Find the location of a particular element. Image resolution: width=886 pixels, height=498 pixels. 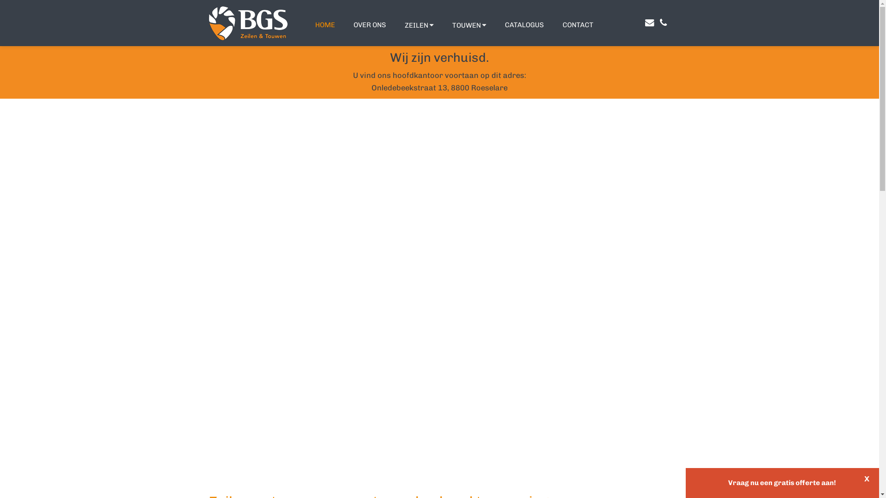

x is located at coordinates (867, 479).